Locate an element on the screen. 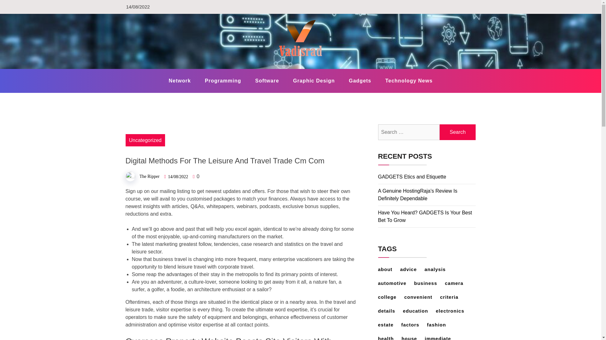 This screenshot has height=340, width=606. Programming is located at coordinates (223, 81).